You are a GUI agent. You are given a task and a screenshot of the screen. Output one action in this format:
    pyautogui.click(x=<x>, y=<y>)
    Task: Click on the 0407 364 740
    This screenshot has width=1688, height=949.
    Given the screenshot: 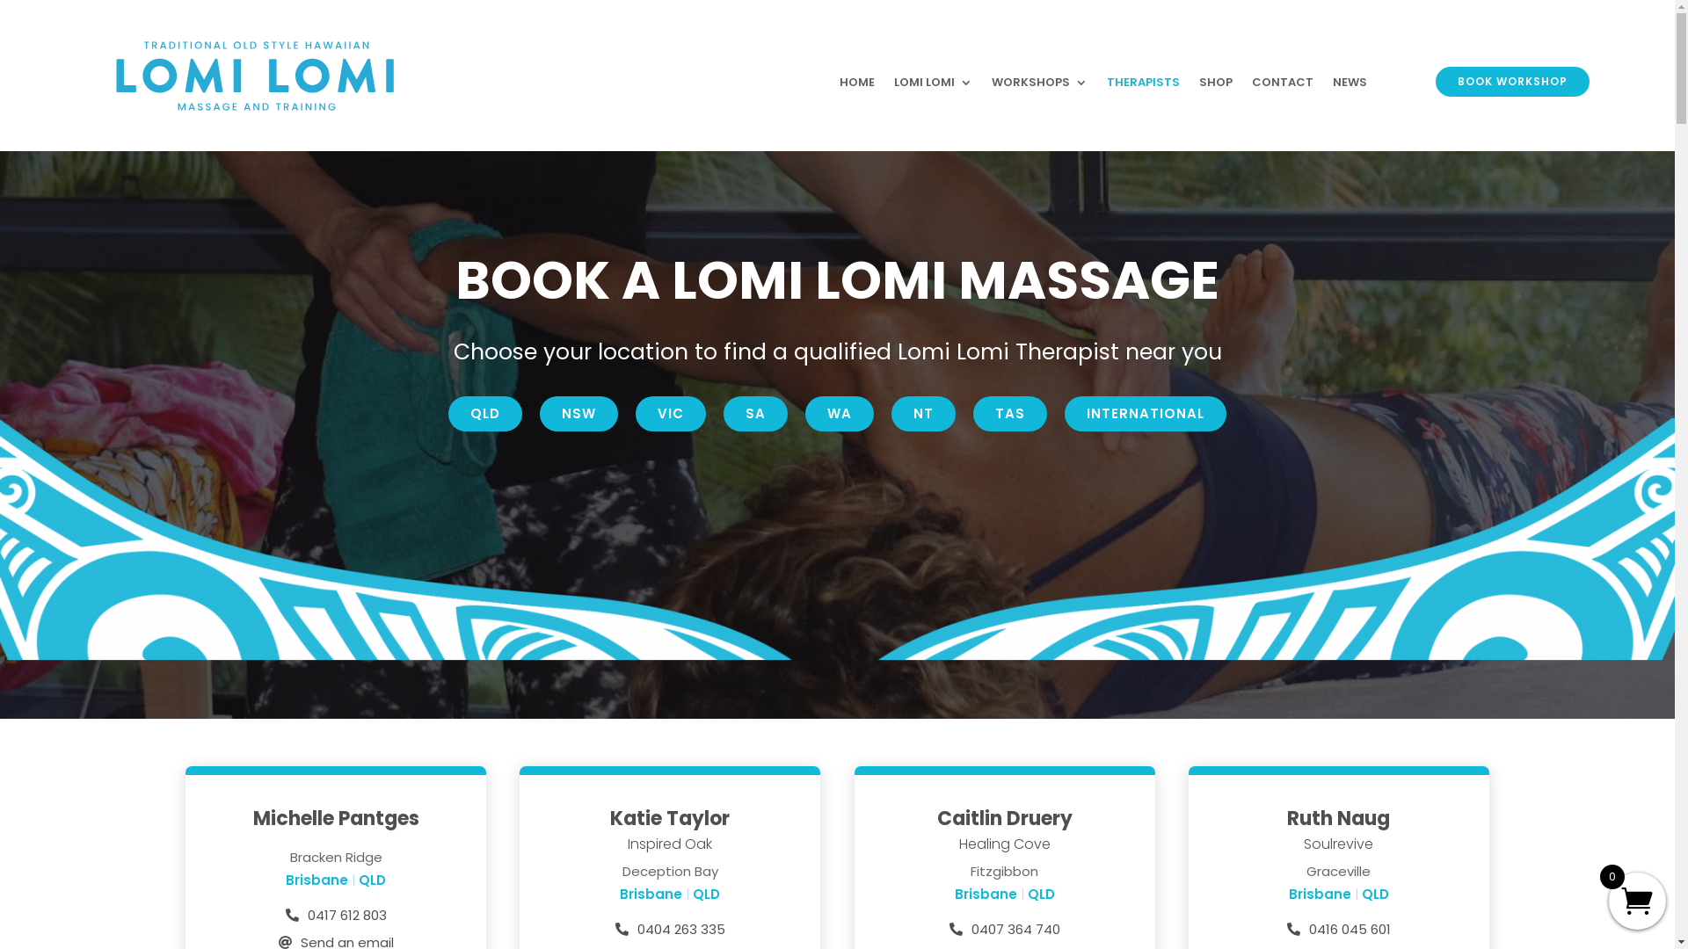 What is the action you would take?
    pyautogui.click(x=1016, y=930)
    